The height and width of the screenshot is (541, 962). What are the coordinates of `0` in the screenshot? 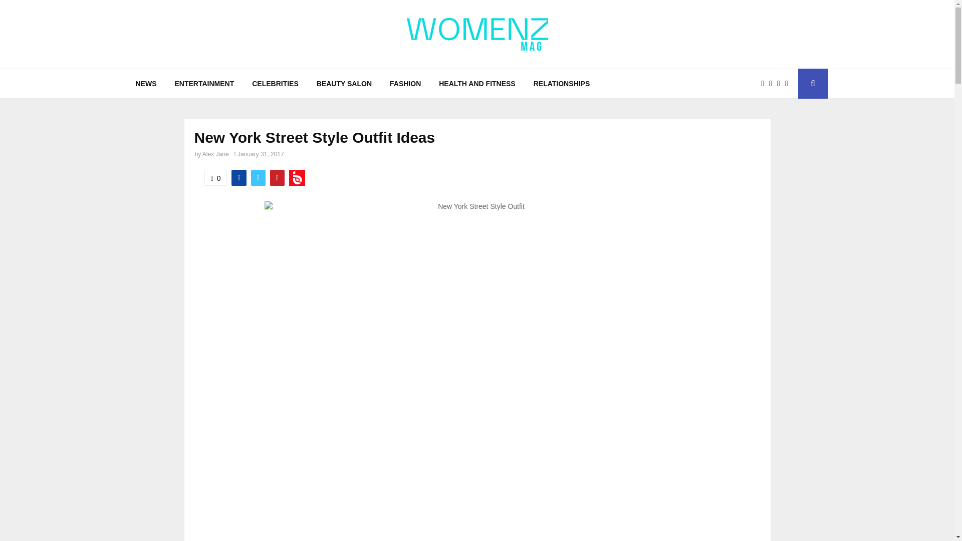 It's located at (215, 178).